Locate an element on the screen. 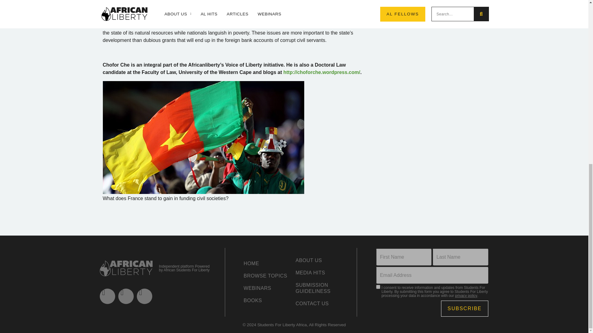 This screenshot has height=333, width=593. First Name is located at coordinates (404, 257).